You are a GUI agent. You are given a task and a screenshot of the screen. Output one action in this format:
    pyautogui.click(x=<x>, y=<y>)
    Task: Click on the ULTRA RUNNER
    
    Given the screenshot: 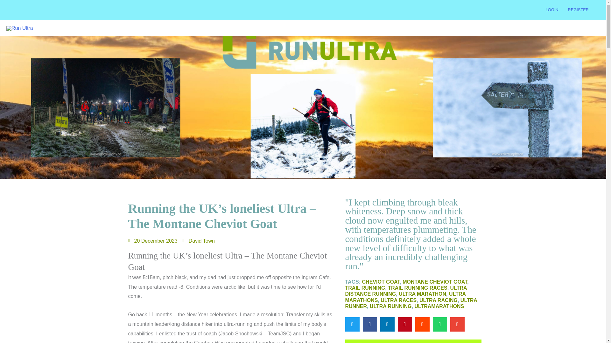 What is the action you would take?
    pyautogui.click(x=411, y=303)
    